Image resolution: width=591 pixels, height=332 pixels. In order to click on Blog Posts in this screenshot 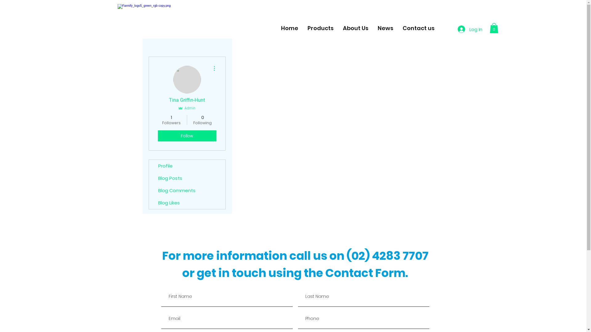, I will do `click(187, 178)`.